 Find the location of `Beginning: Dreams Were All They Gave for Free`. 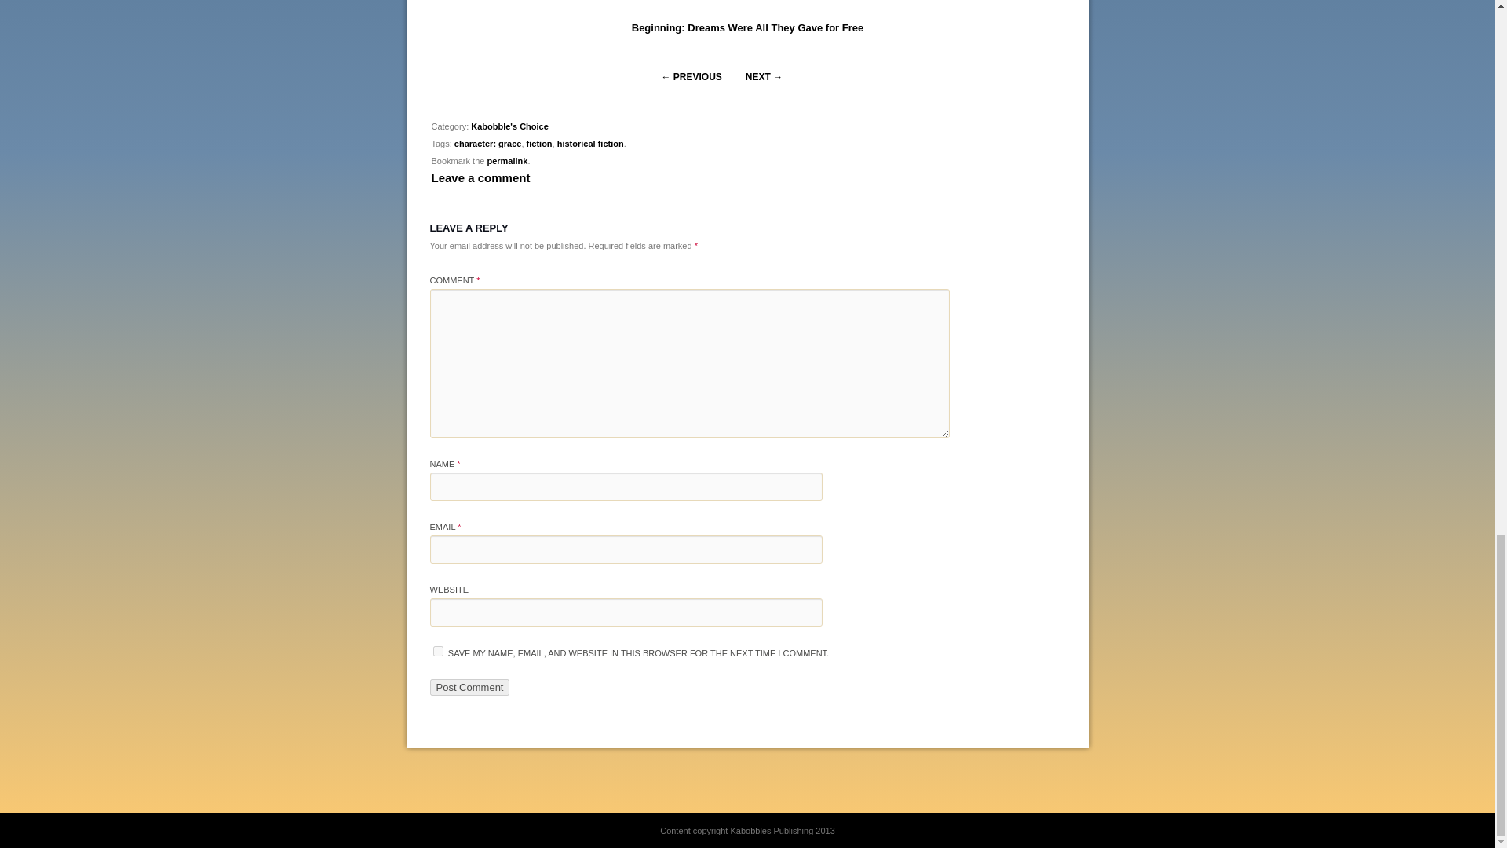

Beginning: Dreams Were All They Gave for Free is located at coordinates (747, 28).